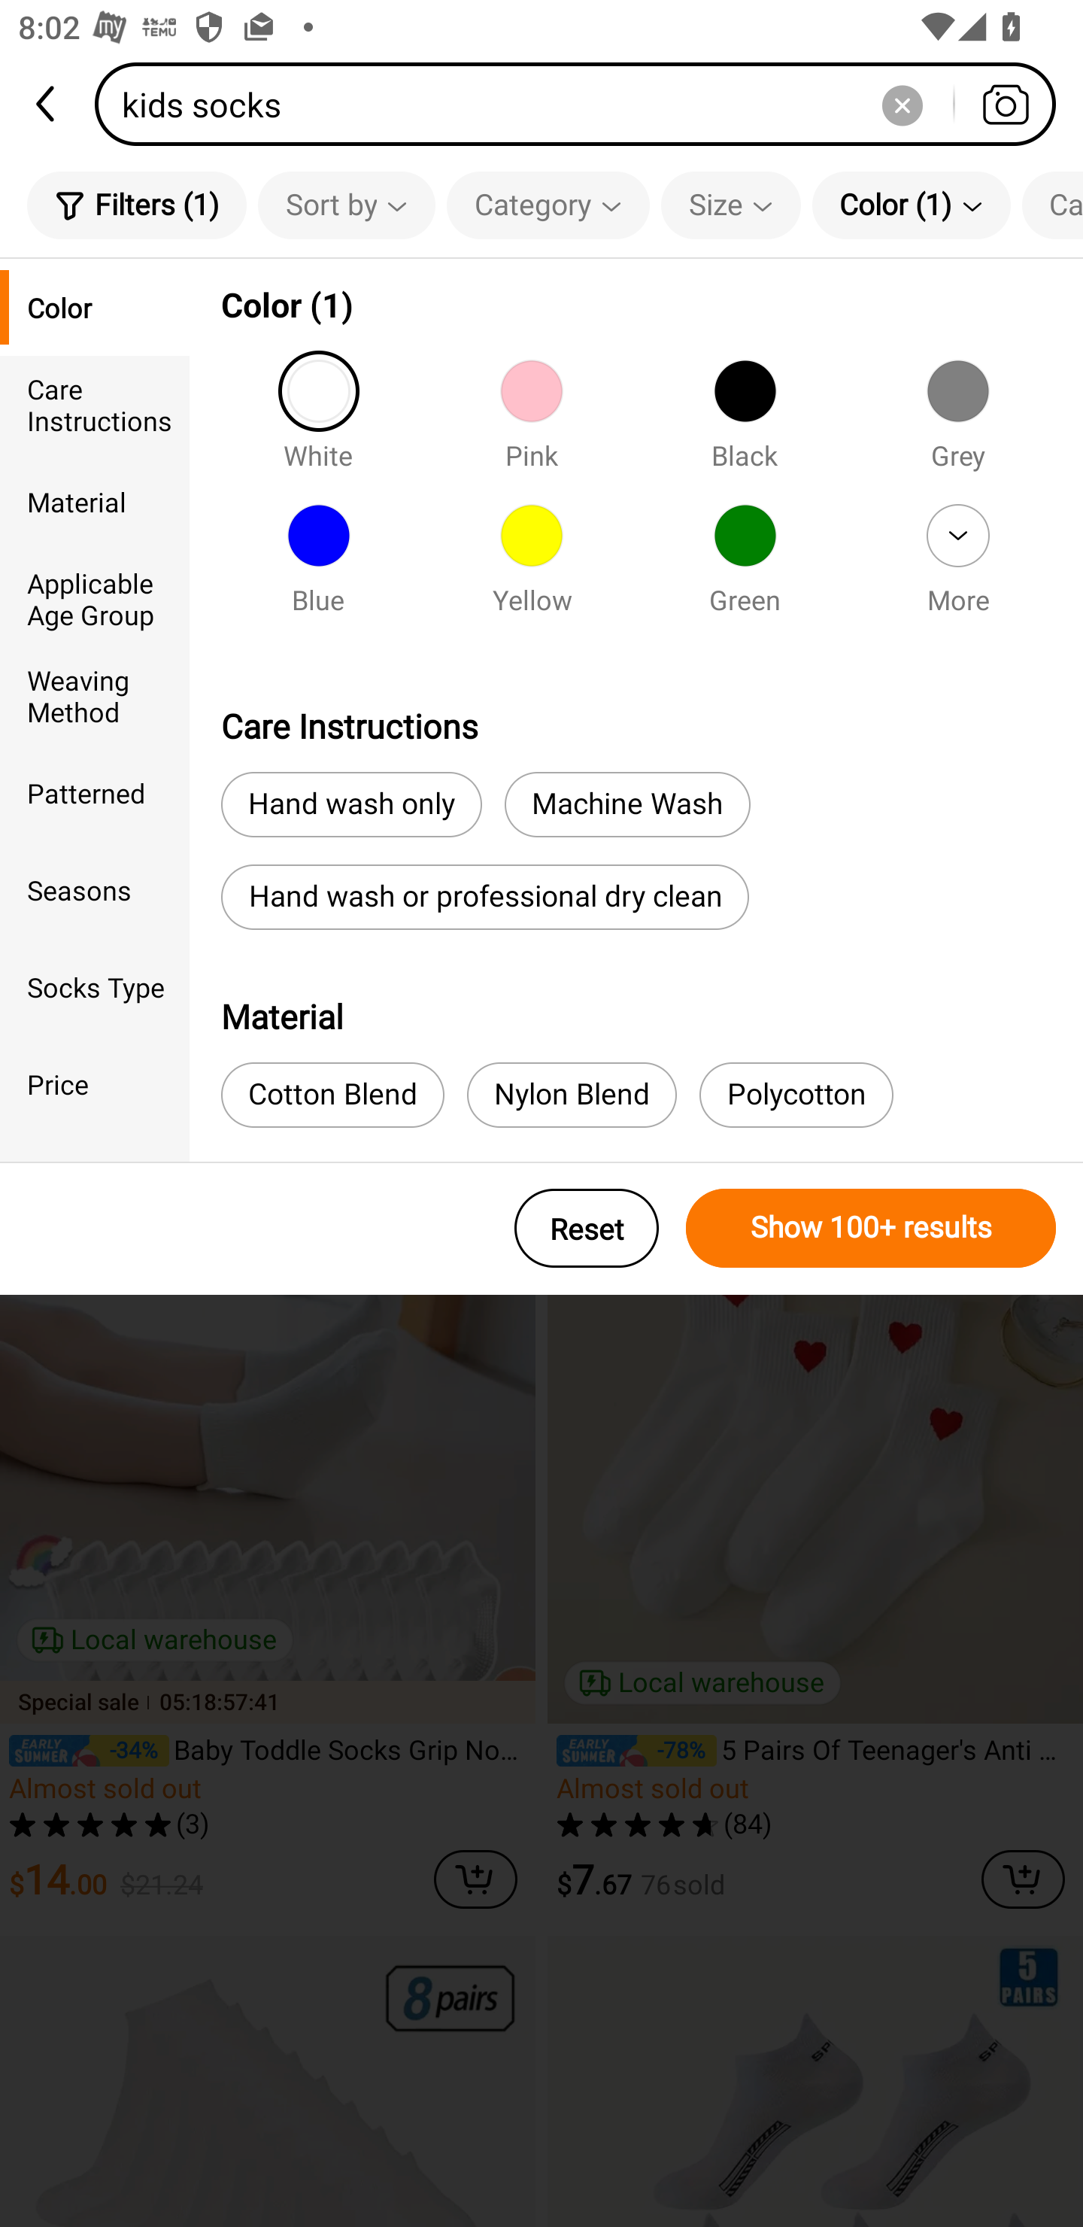 The width and height of the screenshot is (1083, 2227). Describe the element at coordinates (584, 104) in the screenshot. I see `kids socks` at that location.